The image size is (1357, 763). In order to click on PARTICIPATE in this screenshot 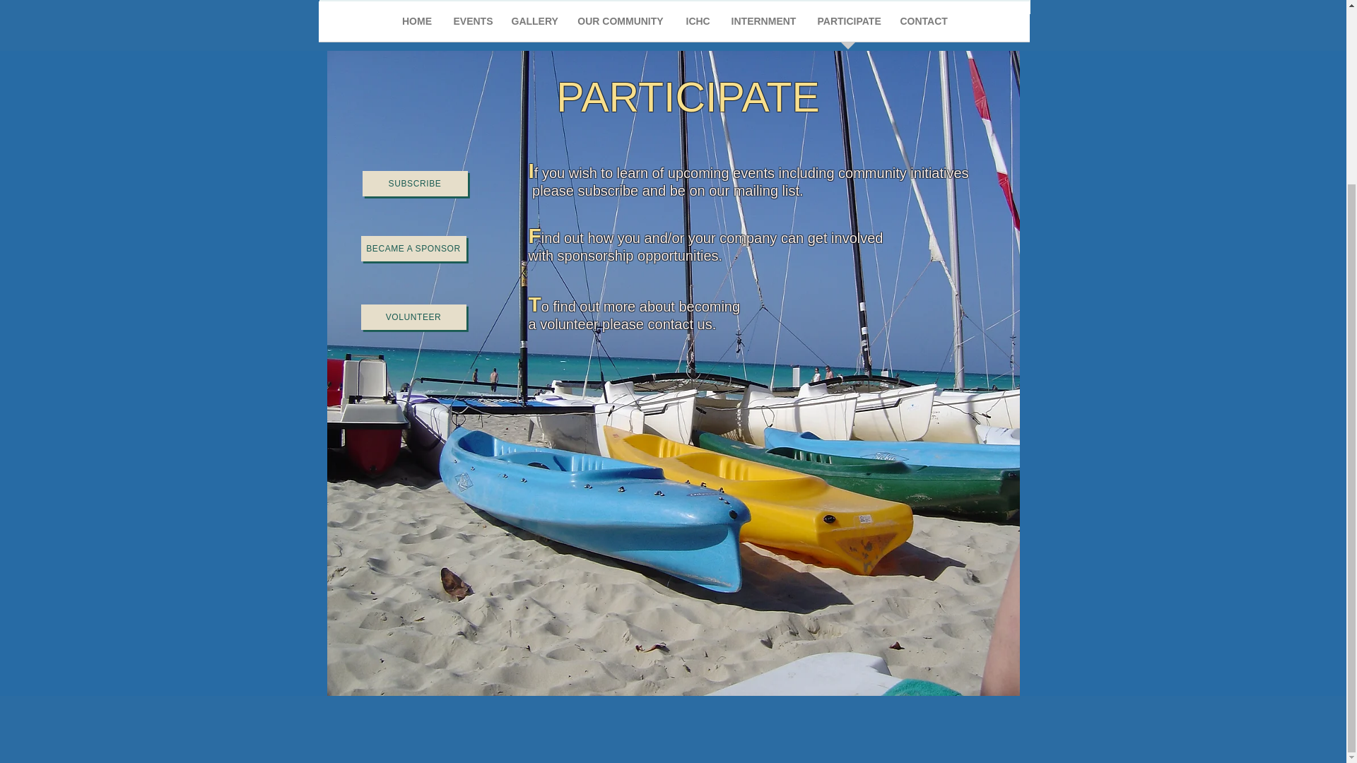, I will do `click(848, 26)`.